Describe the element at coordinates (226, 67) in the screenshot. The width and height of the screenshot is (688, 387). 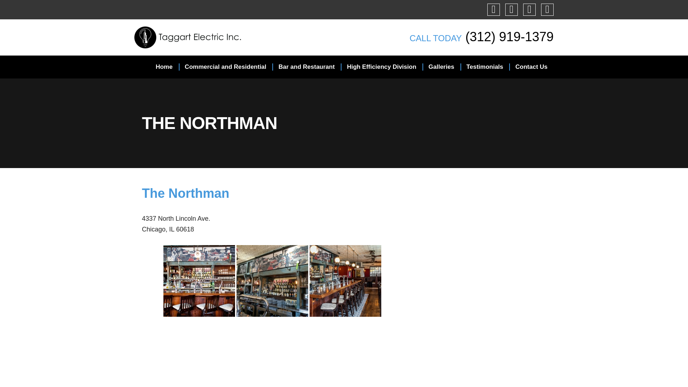
I see `Commercial and Residential` at that location.